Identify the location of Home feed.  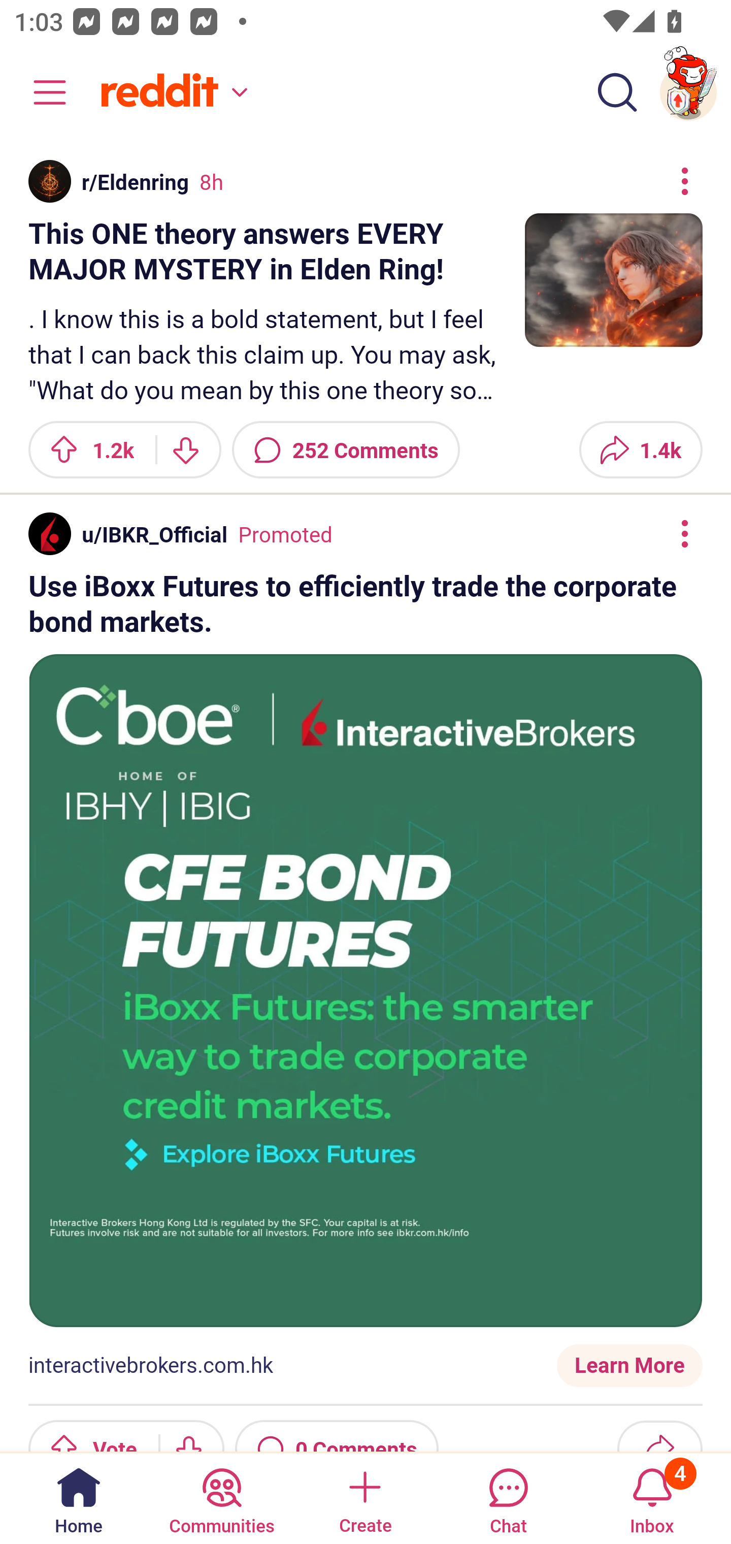
(171, 92).